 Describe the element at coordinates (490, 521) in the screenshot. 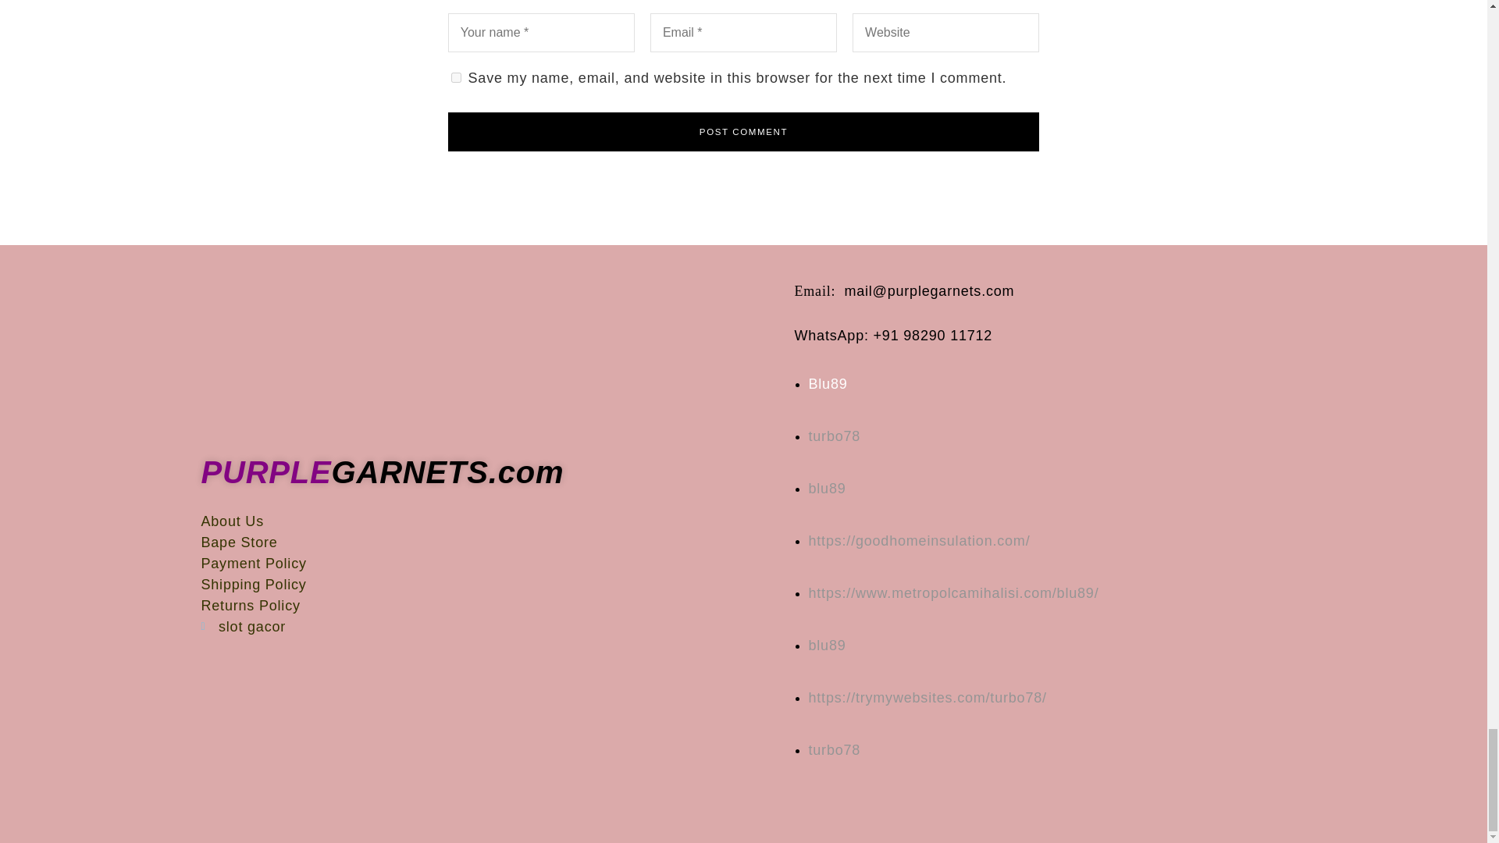

I see `About Us` at that location.